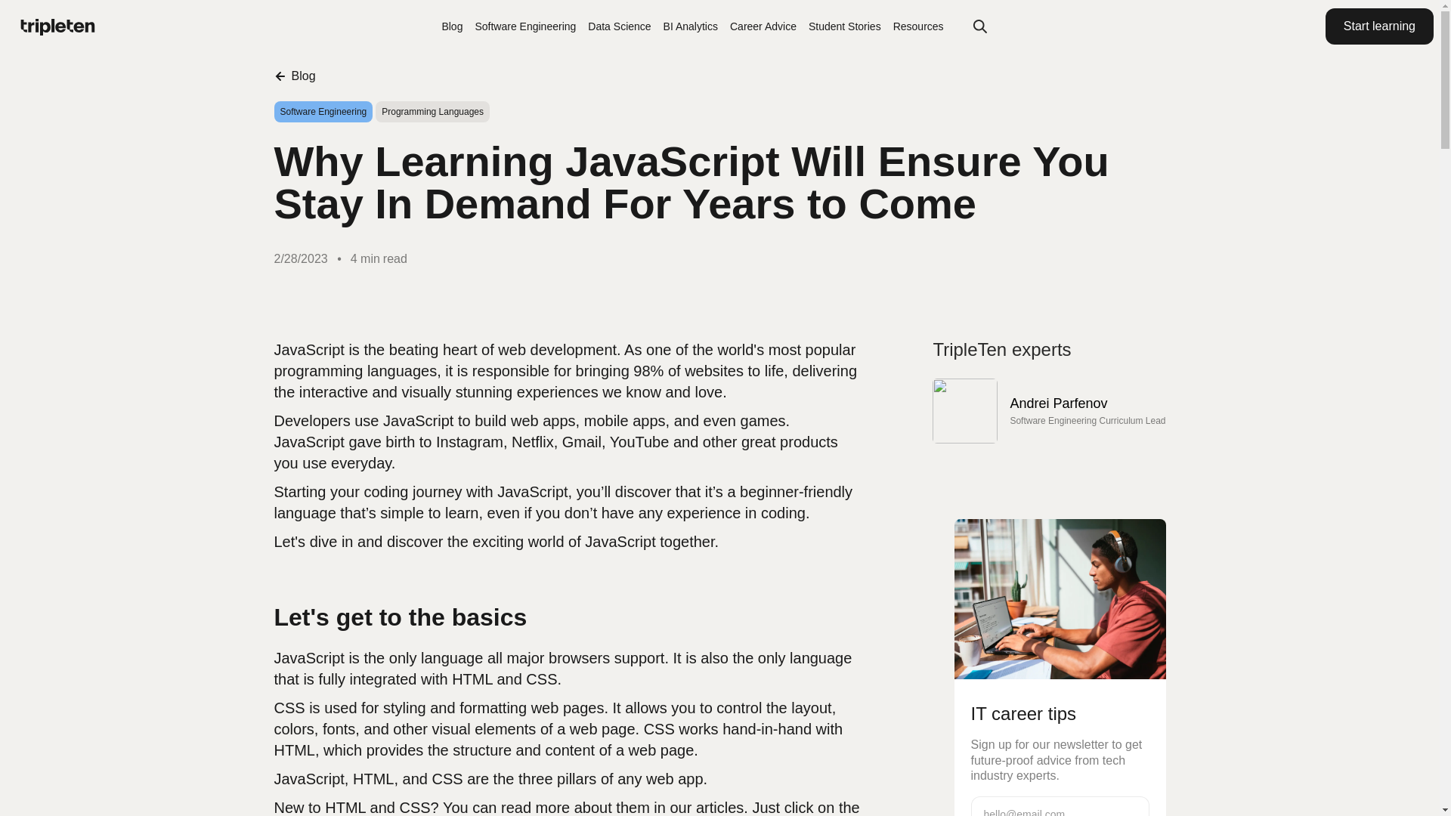 This screenshot has height=816, width=1451. I want to click on Career Advice, so click(763, 26).